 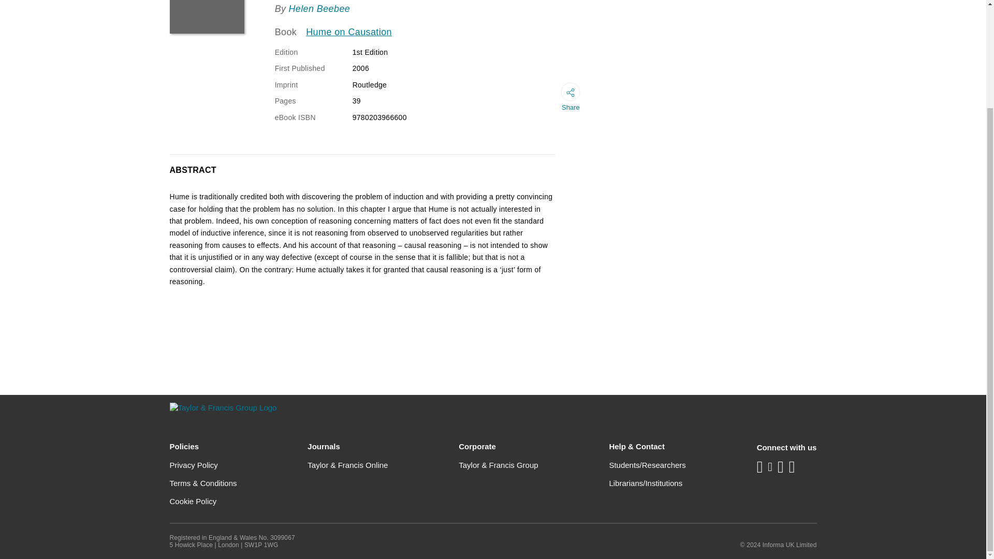 I want to click on Privacy Policy, so click(x=194, y=465).